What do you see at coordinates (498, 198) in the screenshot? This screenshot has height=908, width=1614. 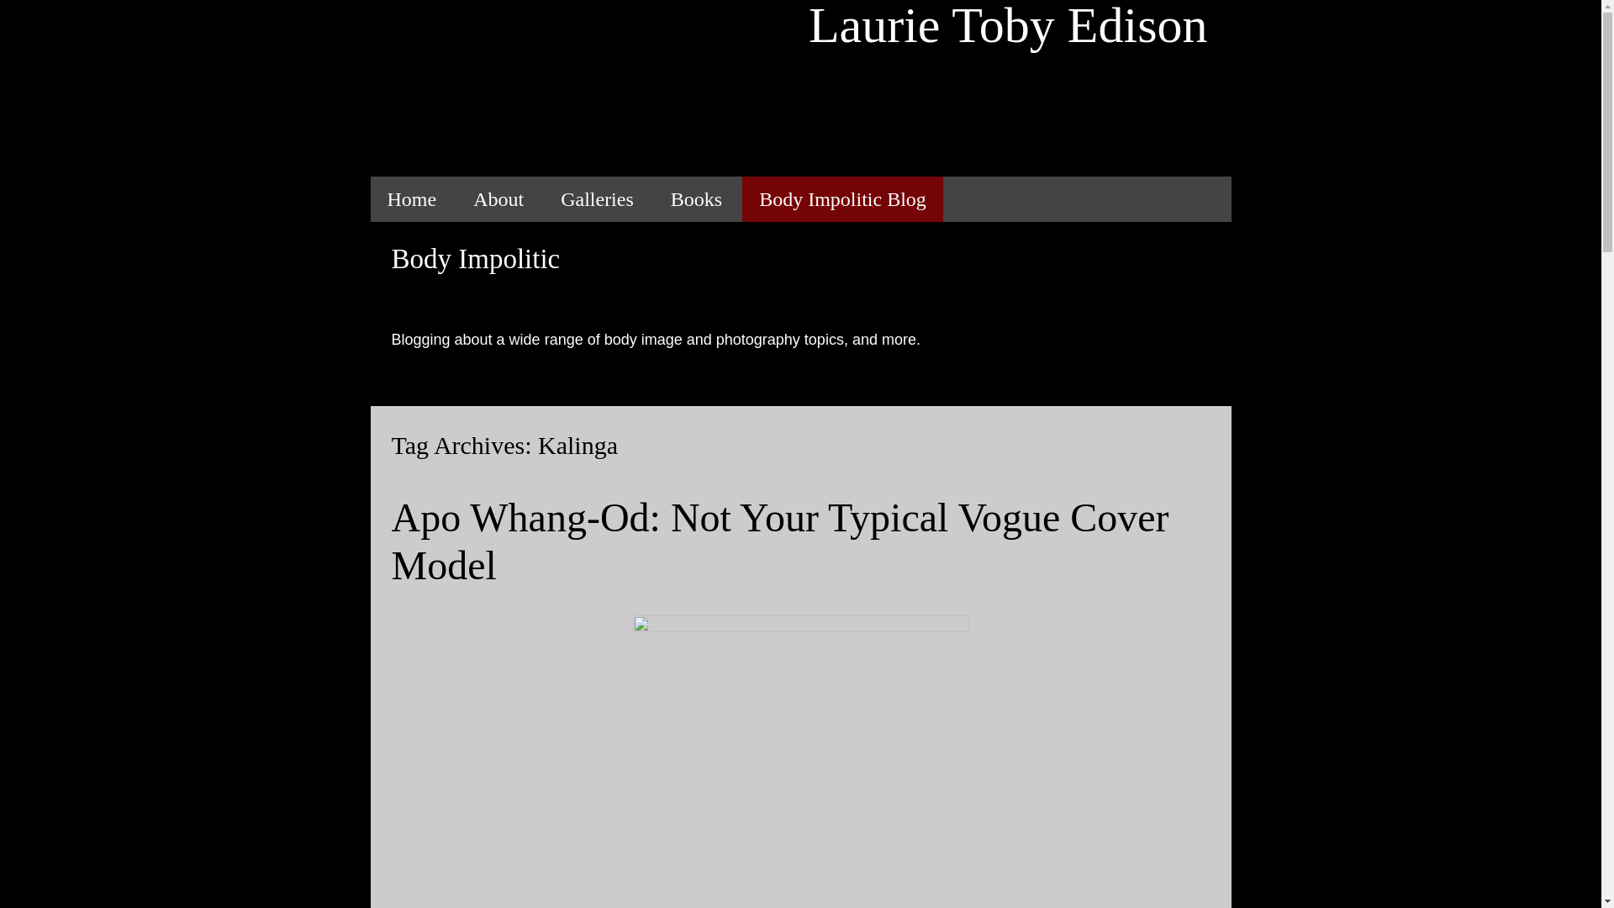 I see `About` at bounding box center [498, 198].